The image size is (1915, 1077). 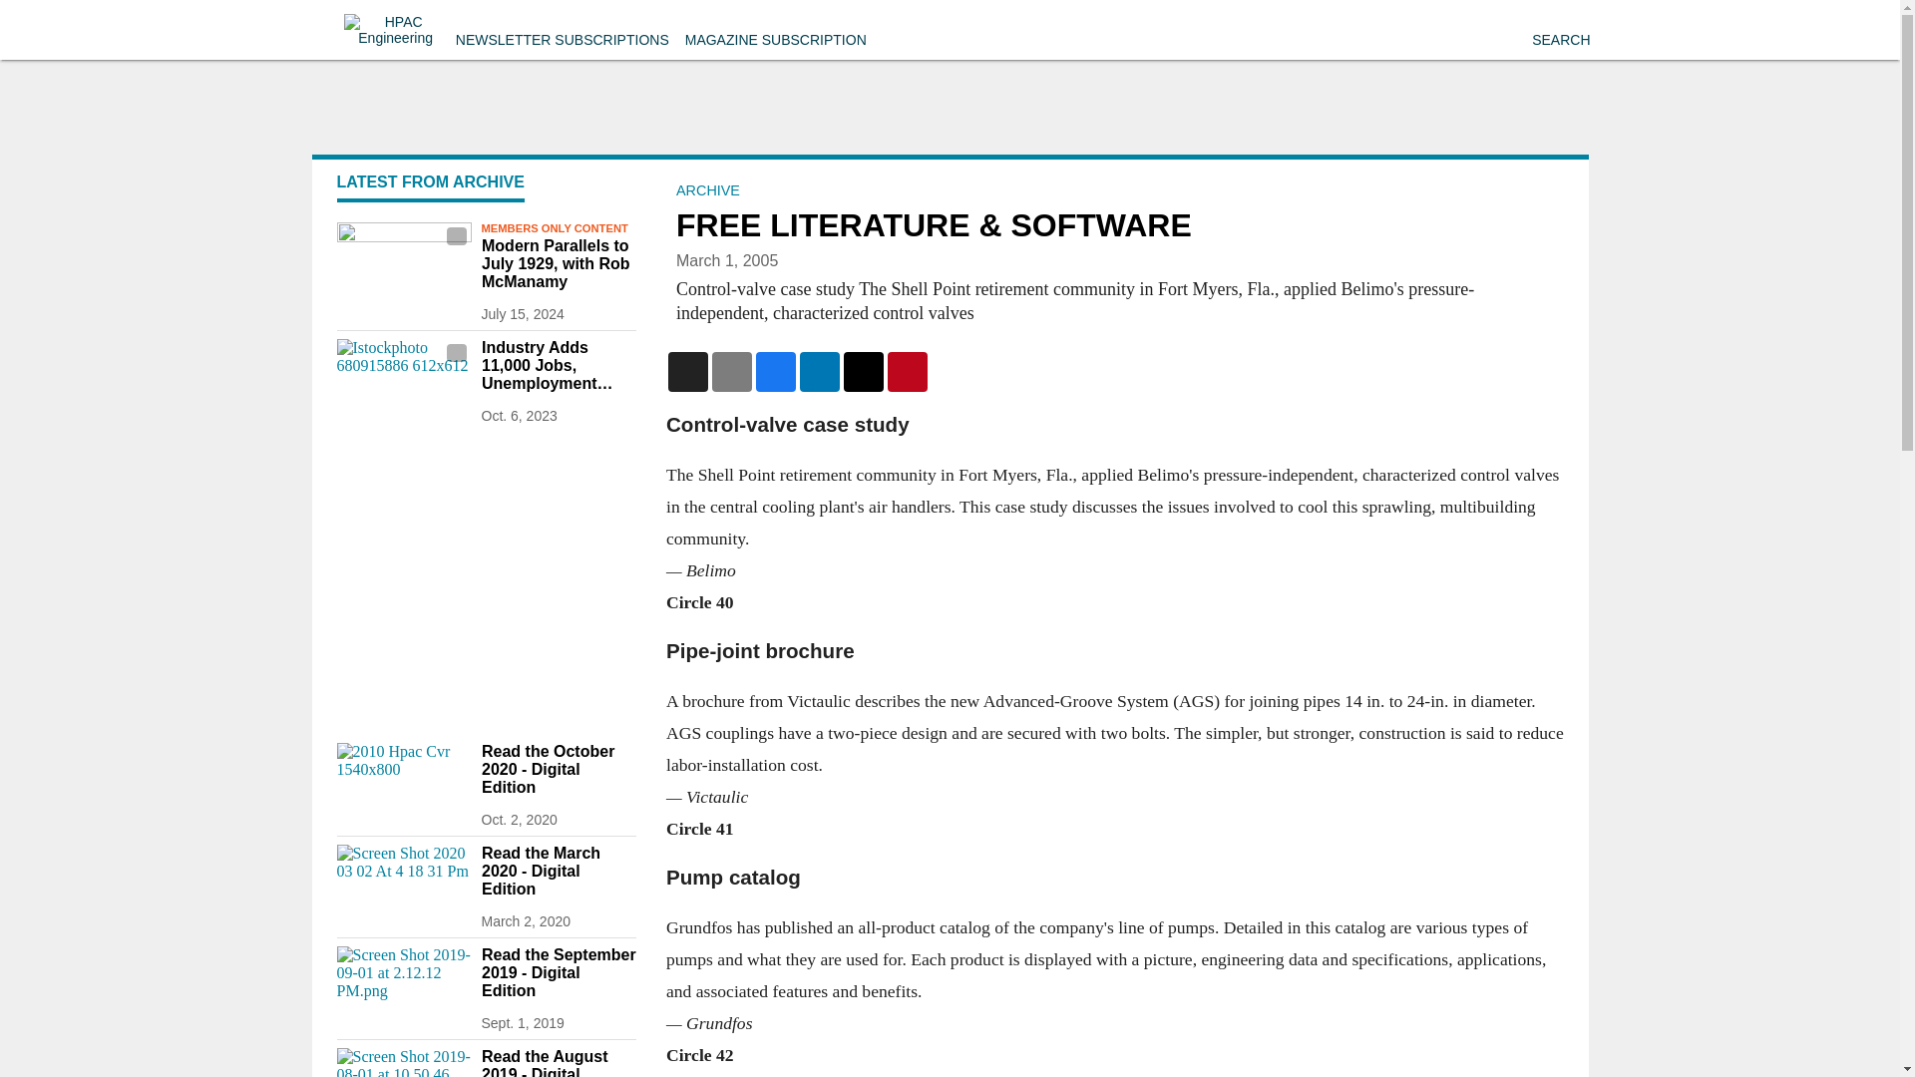 I want to click on Read the August 2019 - Digital Edition, so click(x=558, y=1062).